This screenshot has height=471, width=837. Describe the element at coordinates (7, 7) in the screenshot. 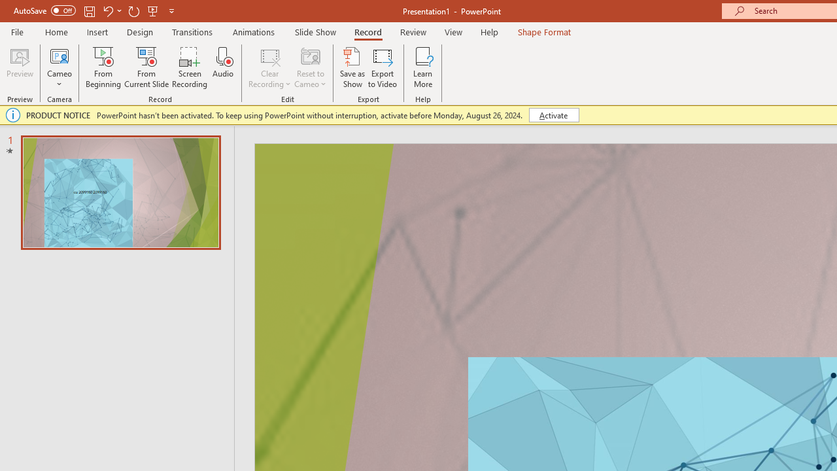

I see `System` at that location.